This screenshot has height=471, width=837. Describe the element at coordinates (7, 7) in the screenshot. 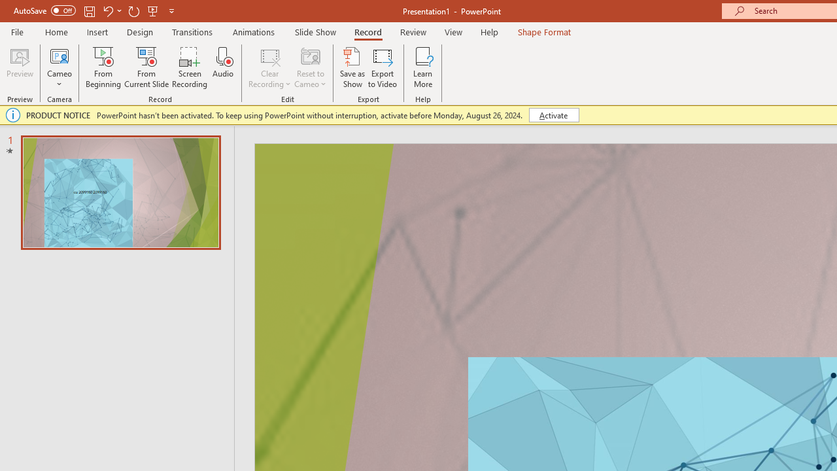

I see `System` at that location.